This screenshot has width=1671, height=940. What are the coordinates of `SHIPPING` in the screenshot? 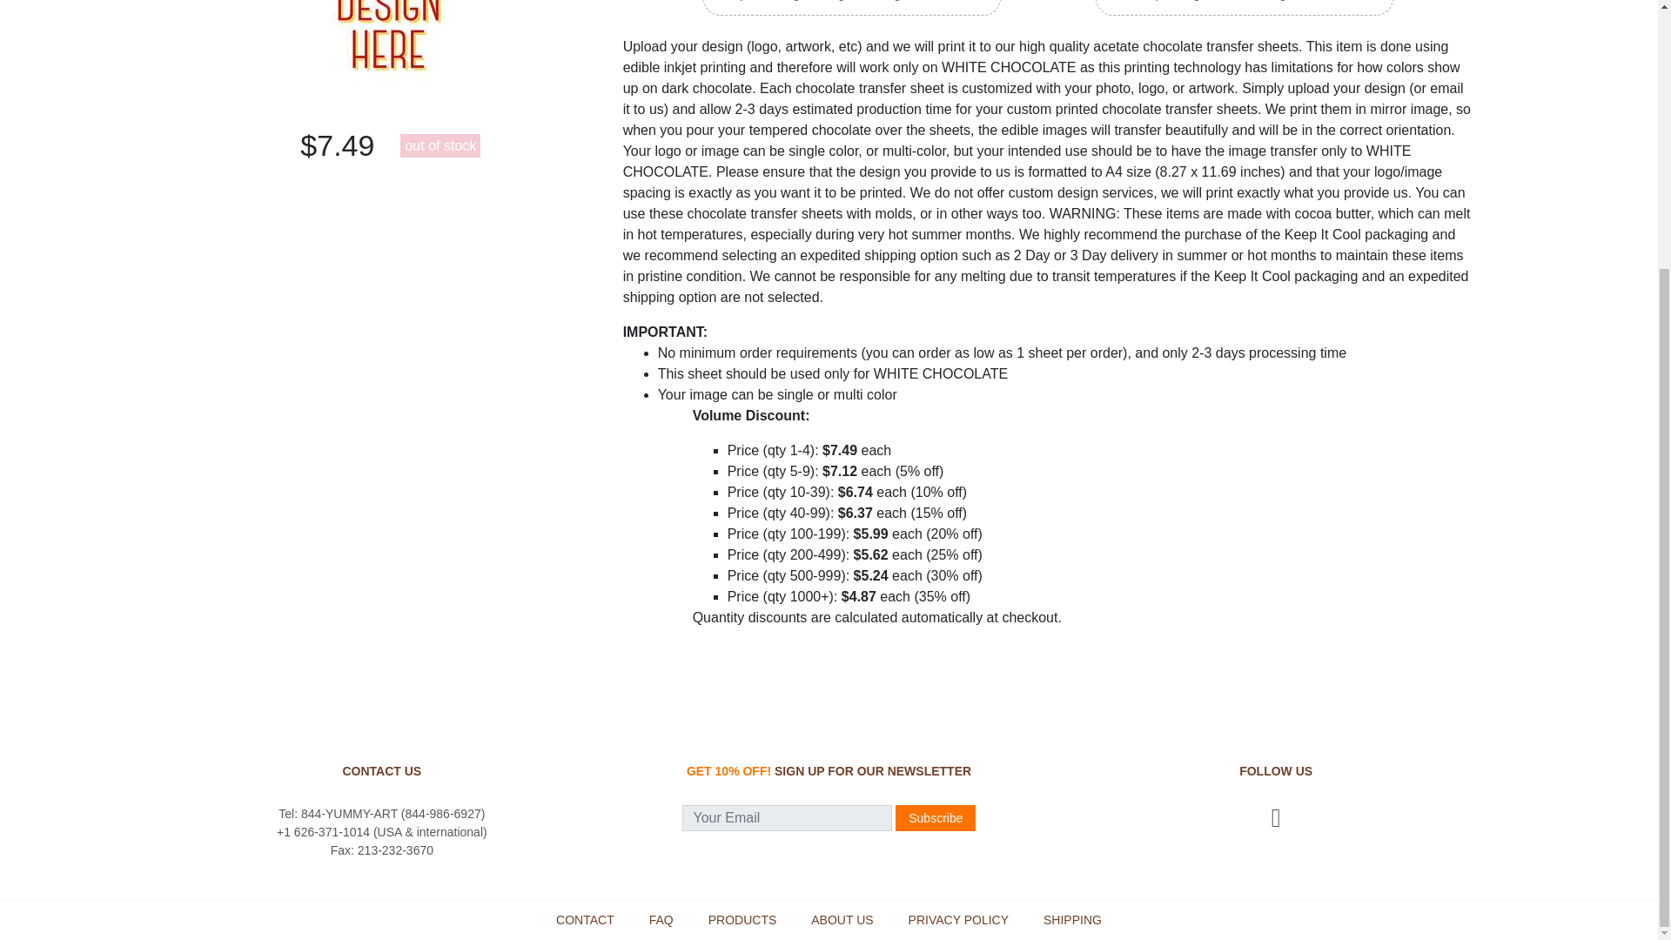 It's located at (1072, 919).